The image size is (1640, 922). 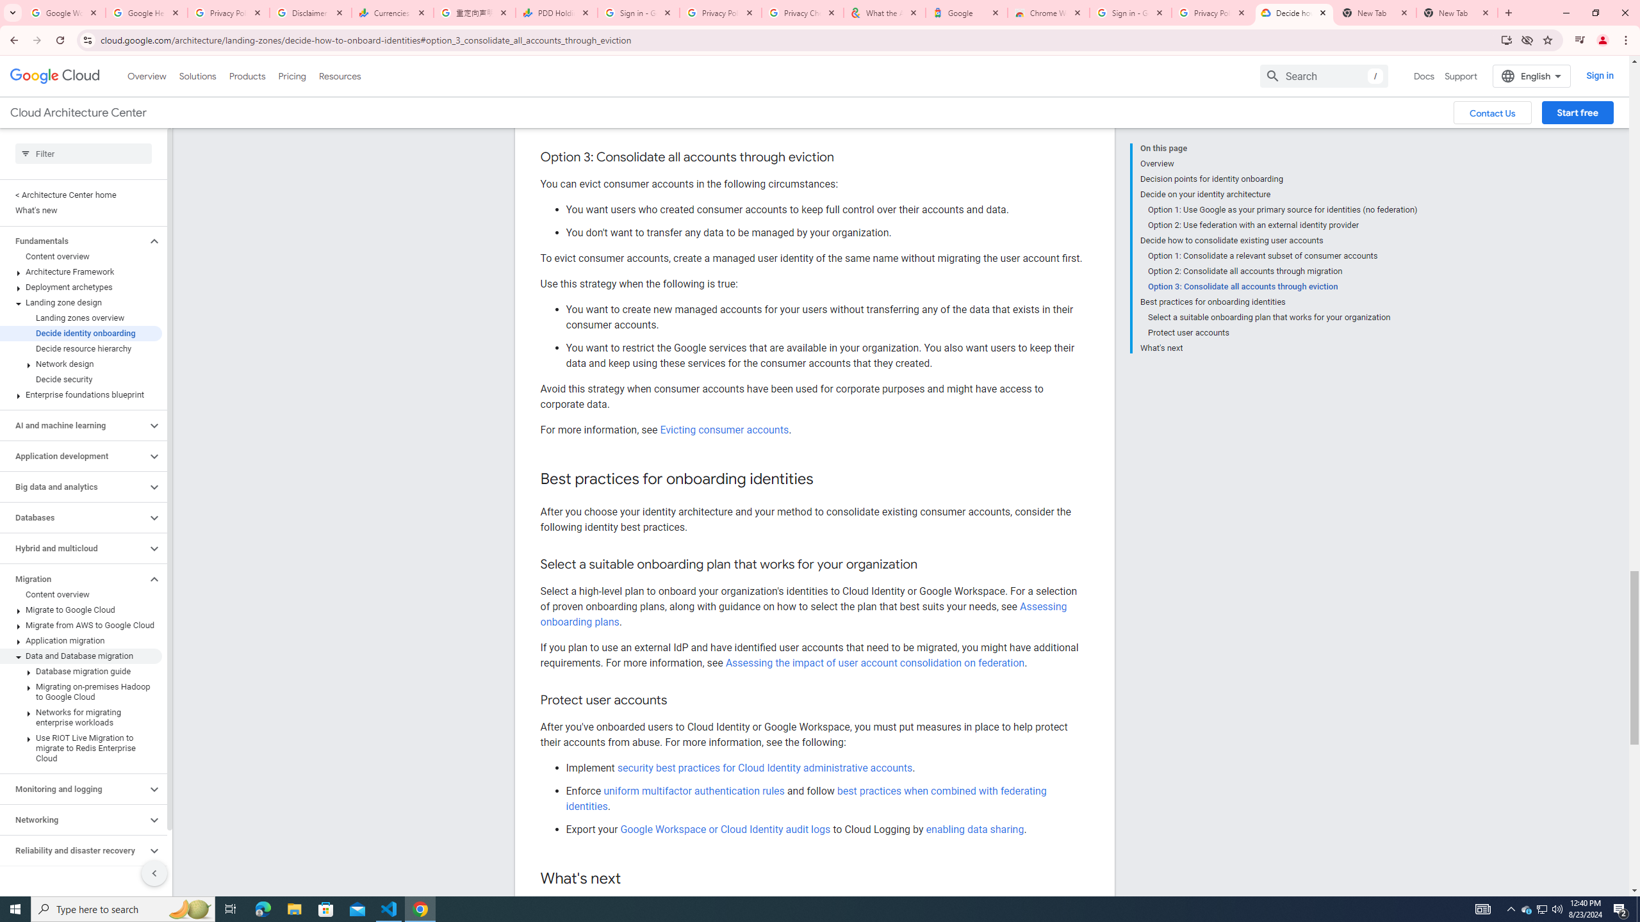 What do you see at coordinates (73, 882) in the screenshot?
I see `Security and IAM` at bounding box center [73, 882].